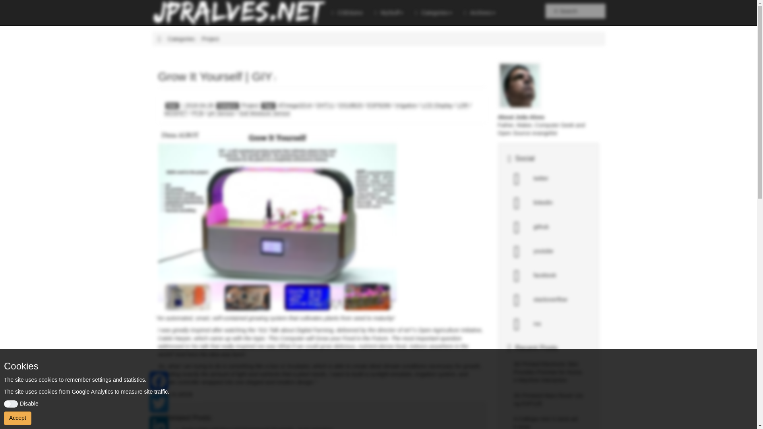  Describe the element at coordinates (159, 39) in the screenshot. I see `jpralves.net` at that location.